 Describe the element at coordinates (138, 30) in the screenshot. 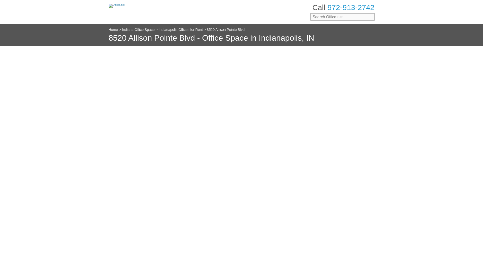

I see `Indiana Office Space` at that location.